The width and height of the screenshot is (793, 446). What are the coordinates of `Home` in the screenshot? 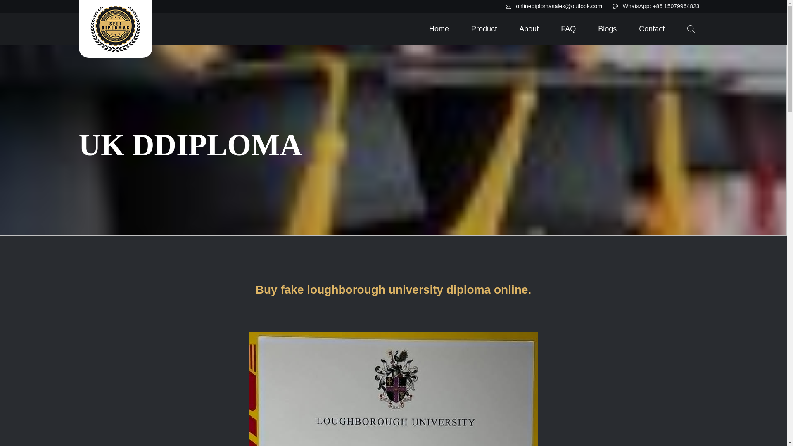 It's located at (439, 29).